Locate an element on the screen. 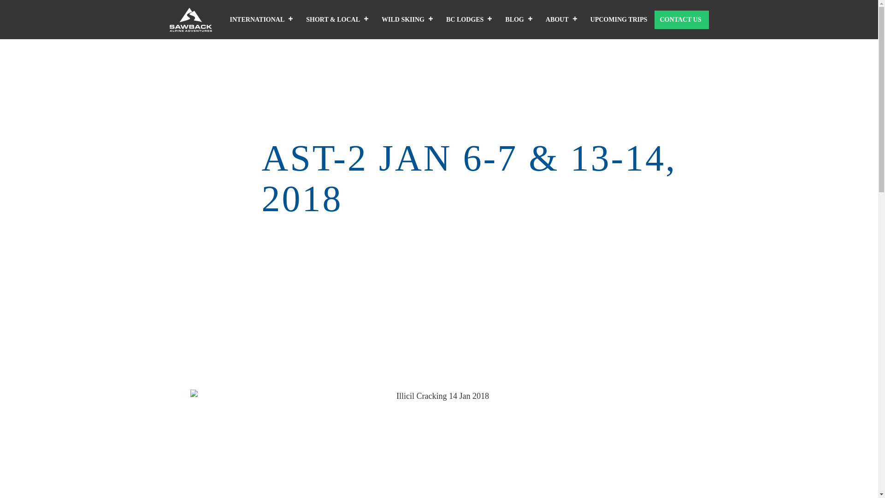 The width and height of the screenshot is (885, 498). BC LODGES is located at coordinates (470, 19).